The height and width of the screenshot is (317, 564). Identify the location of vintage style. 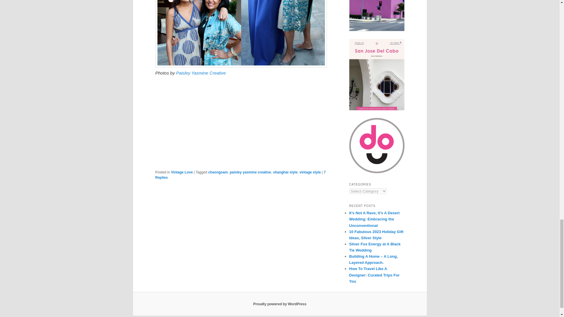
(310, 172).